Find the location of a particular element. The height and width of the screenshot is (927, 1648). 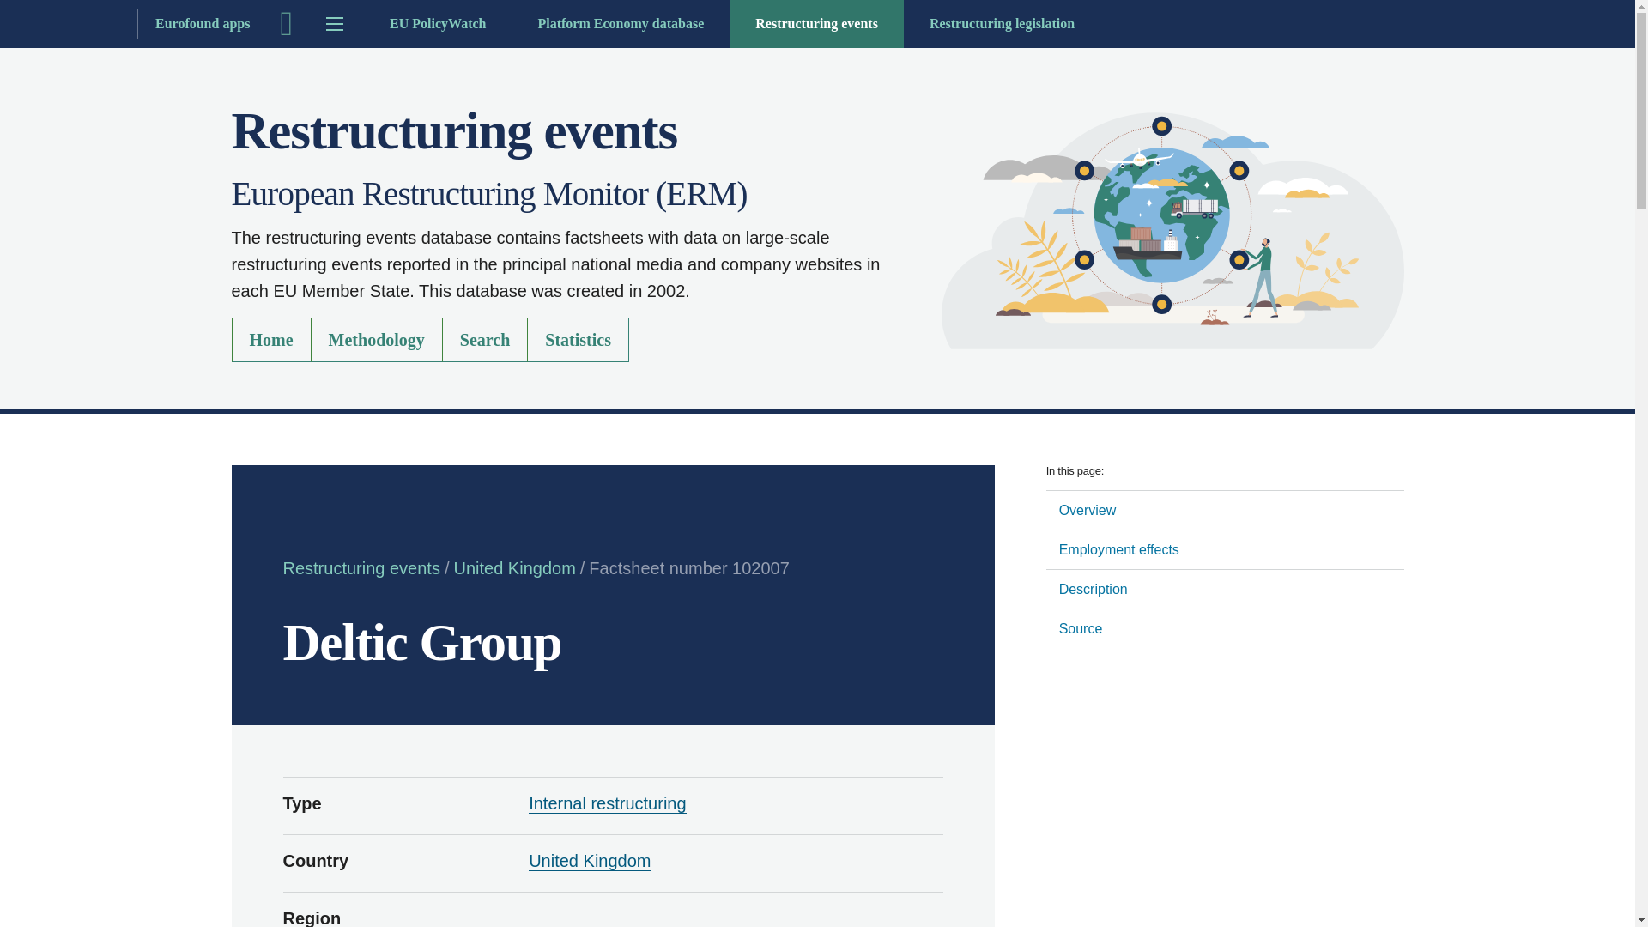

Restructuring legislation is located at coordinates (1002, 24).